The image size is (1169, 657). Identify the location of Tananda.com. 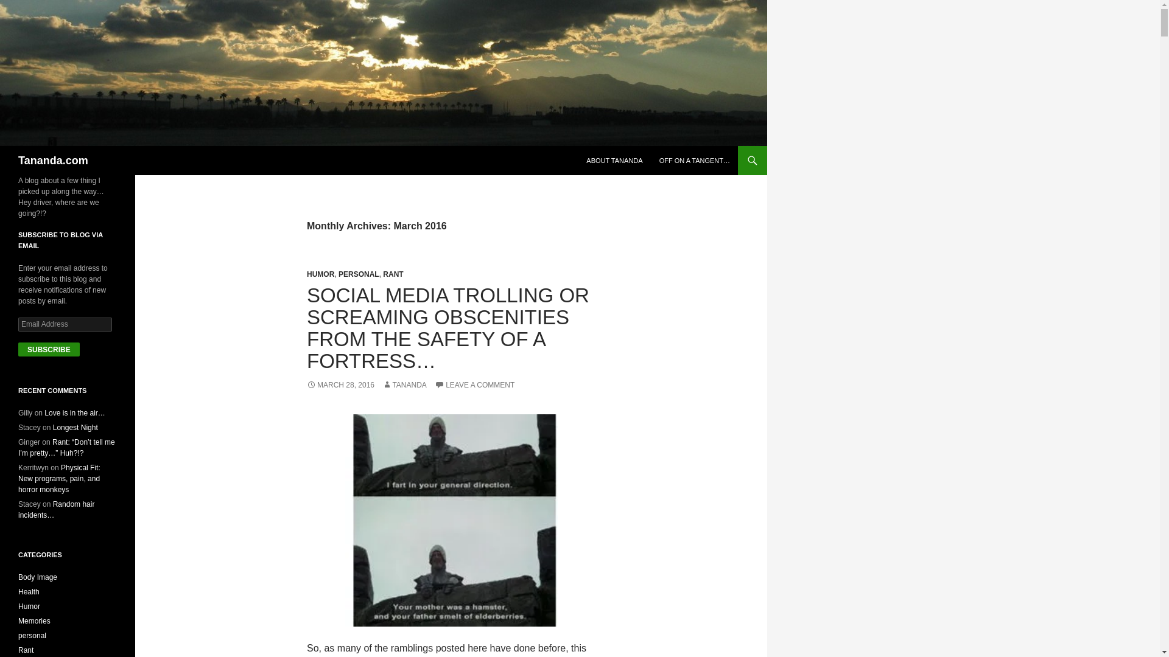
(54, 161).